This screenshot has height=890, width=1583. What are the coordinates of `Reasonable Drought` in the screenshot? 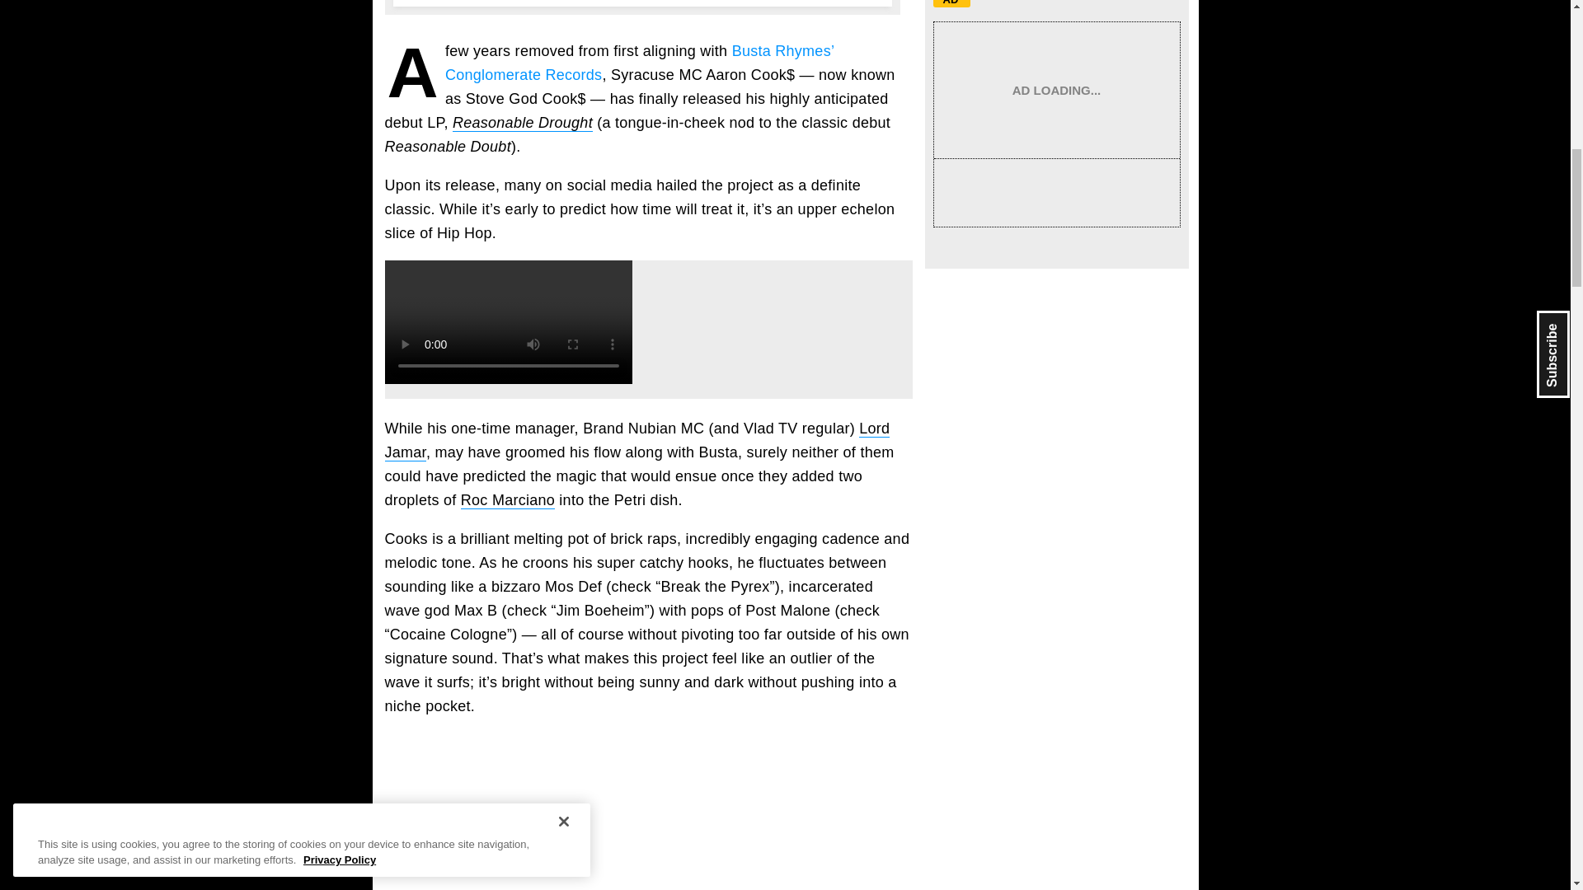 It's located at (523, 123).